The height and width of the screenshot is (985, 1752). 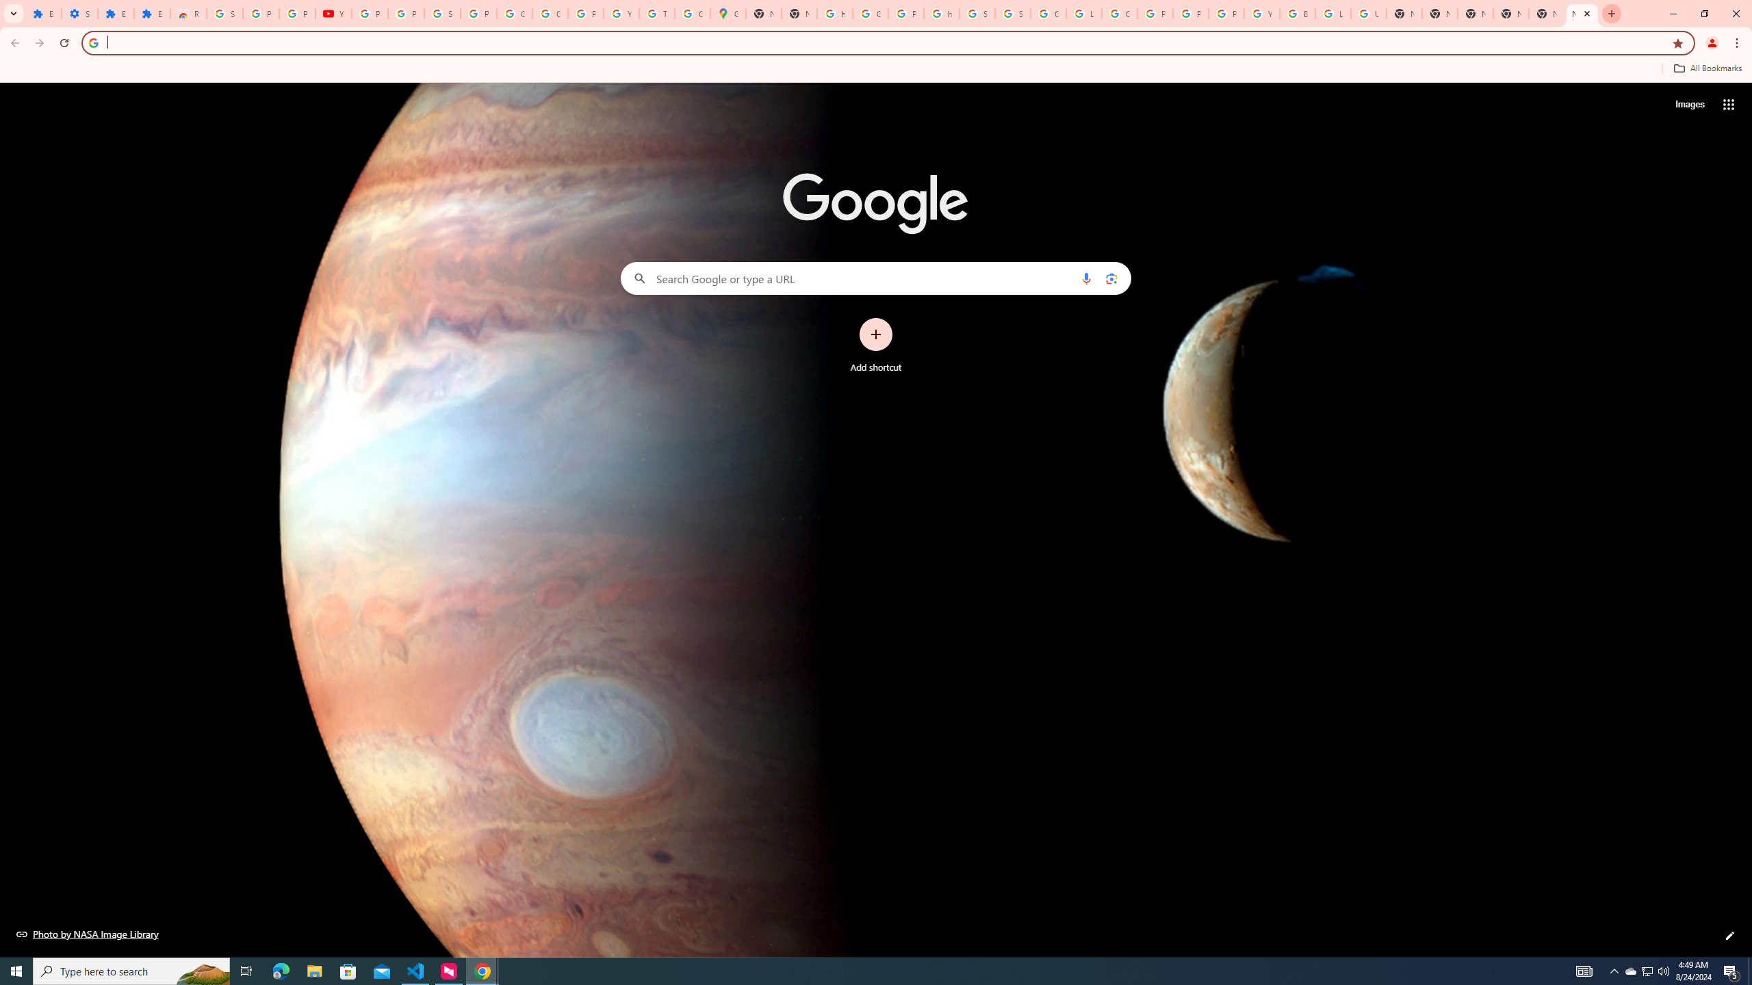 What do you see at coordinates (115, 14) in the screenshot?
I see `Extensions` at bounding box center [115, 14].